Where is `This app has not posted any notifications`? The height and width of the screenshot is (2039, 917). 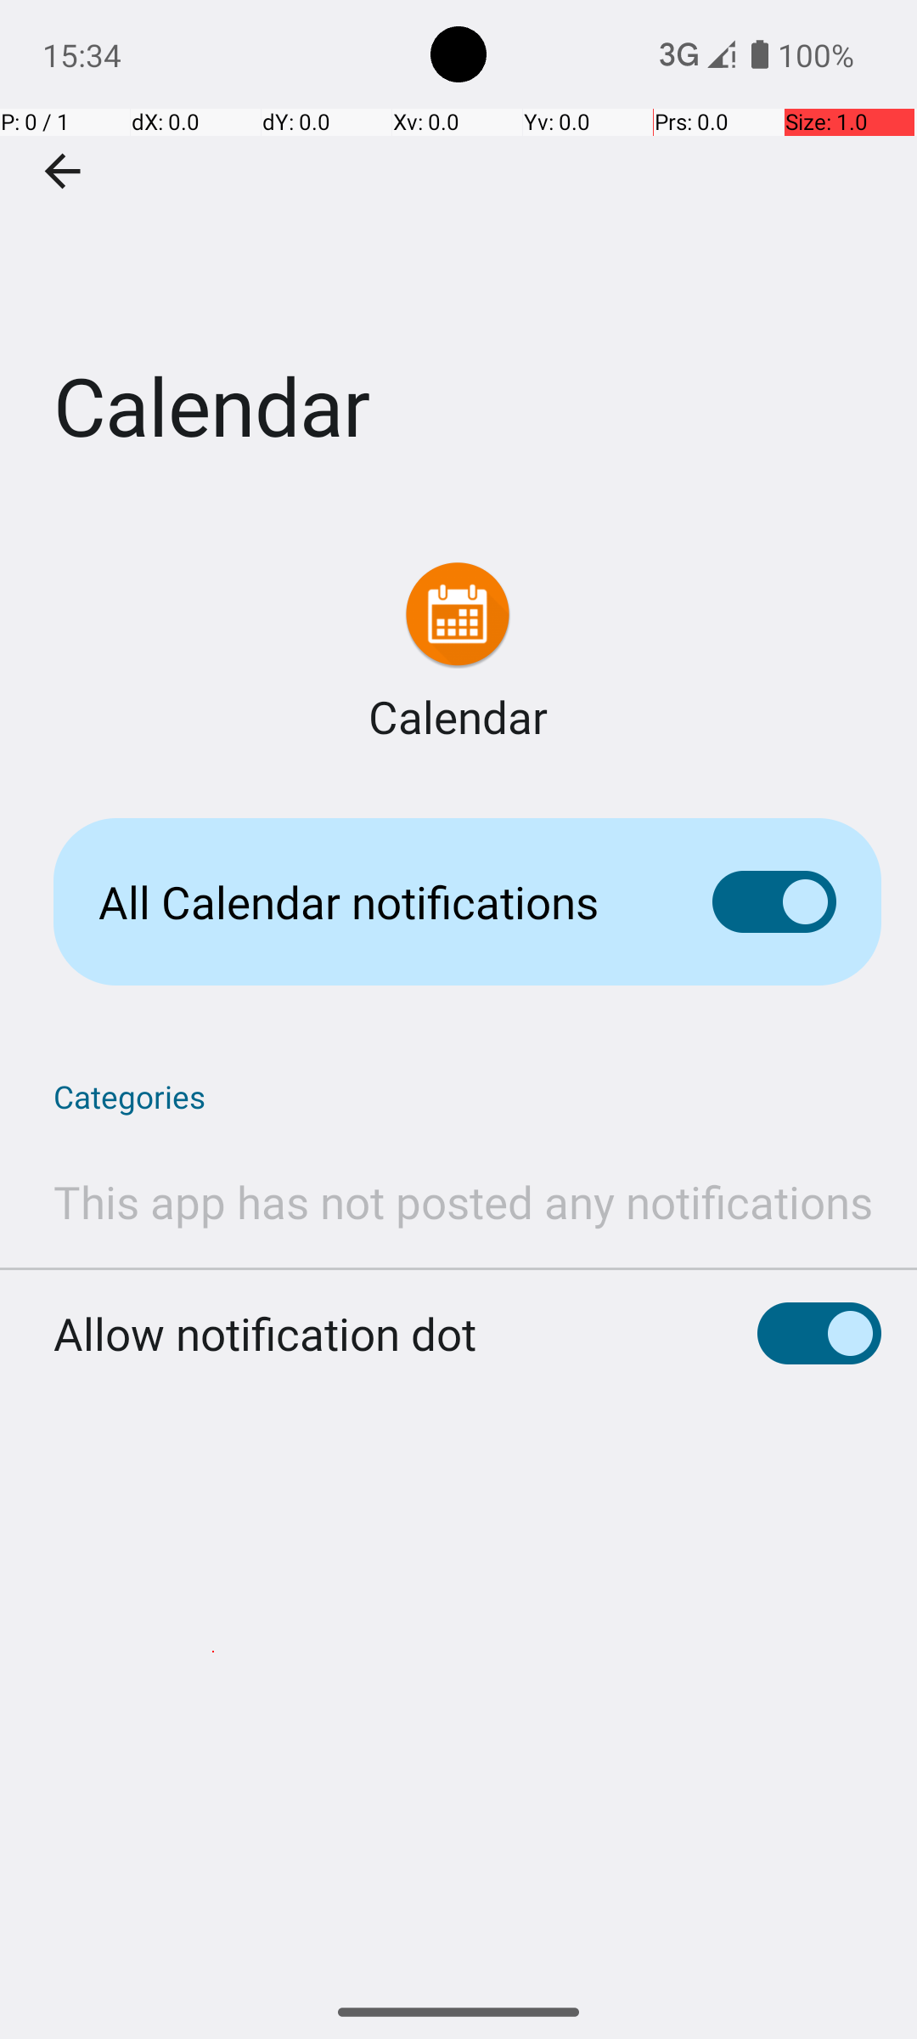
This app has not posted any notifications is located at coordinates (464, 1201).